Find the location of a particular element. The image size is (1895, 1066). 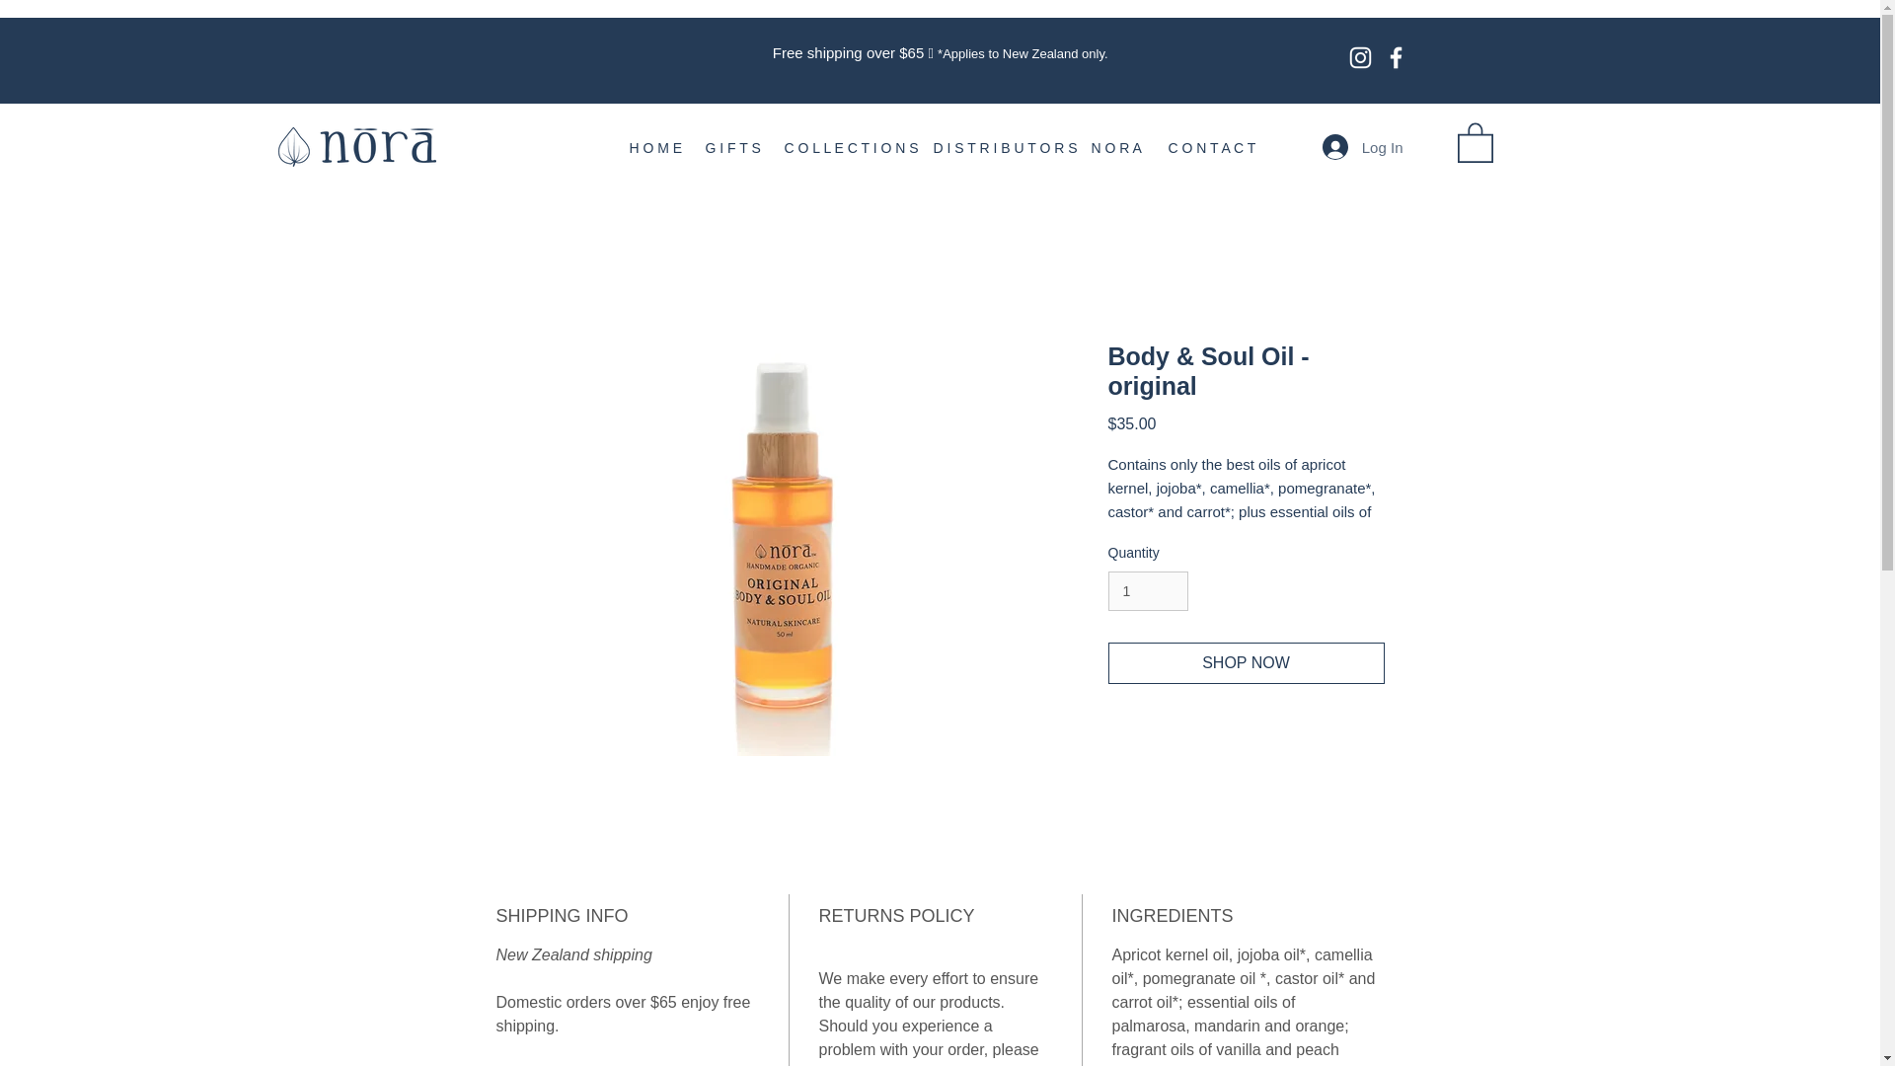

SHOP NOW is located at coordinates (1245, 663).